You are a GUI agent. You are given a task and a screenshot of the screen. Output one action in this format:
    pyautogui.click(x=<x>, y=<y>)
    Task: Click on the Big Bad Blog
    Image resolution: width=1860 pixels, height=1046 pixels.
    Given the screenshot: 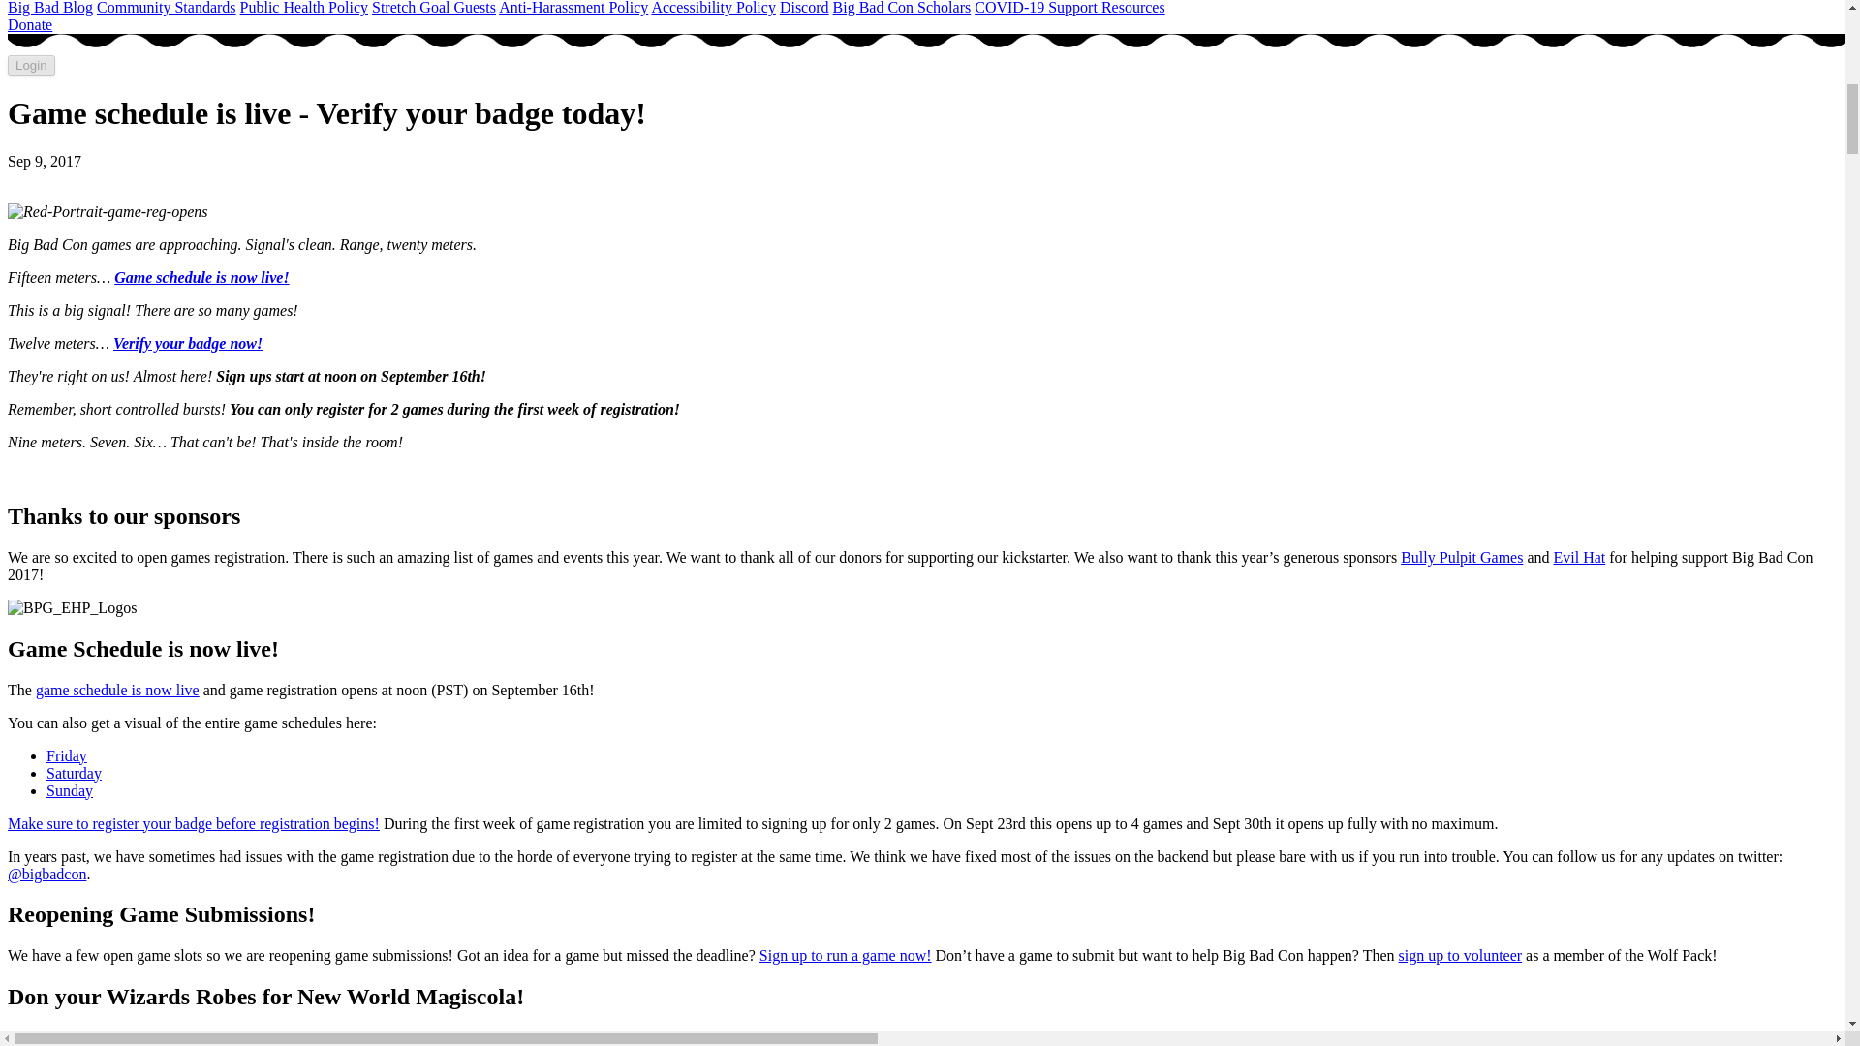 What is the action you would take?
    pyautogui.click(x=50, y=8)
    